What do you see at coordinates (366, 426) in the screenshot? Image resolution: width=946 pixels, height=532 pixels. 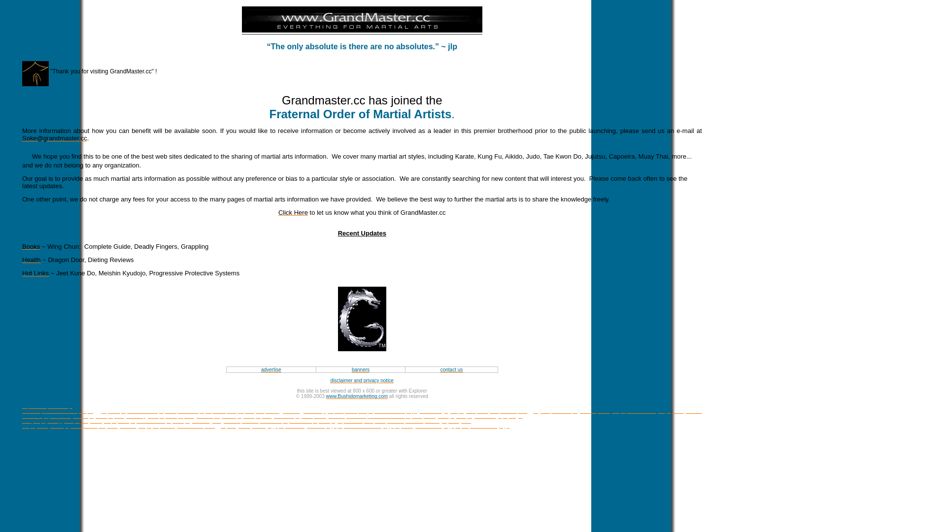 I see `https://autowin88.netlify.app/` at bounding box center [366, 426].